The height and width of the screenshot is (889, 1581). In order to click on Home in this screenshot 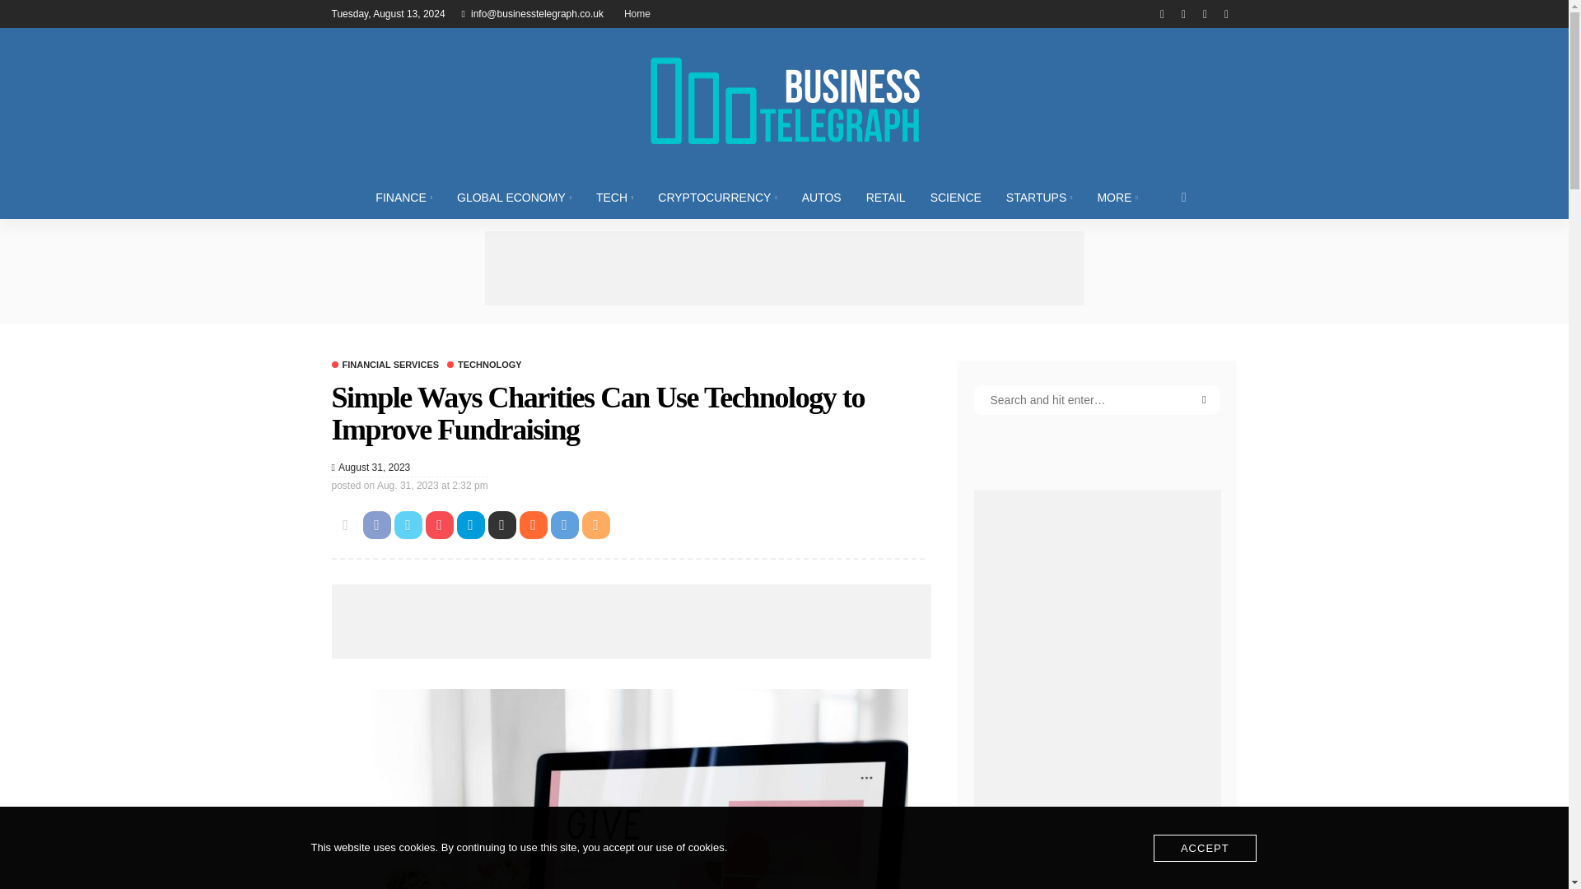, I will do `click(637, 13)`.